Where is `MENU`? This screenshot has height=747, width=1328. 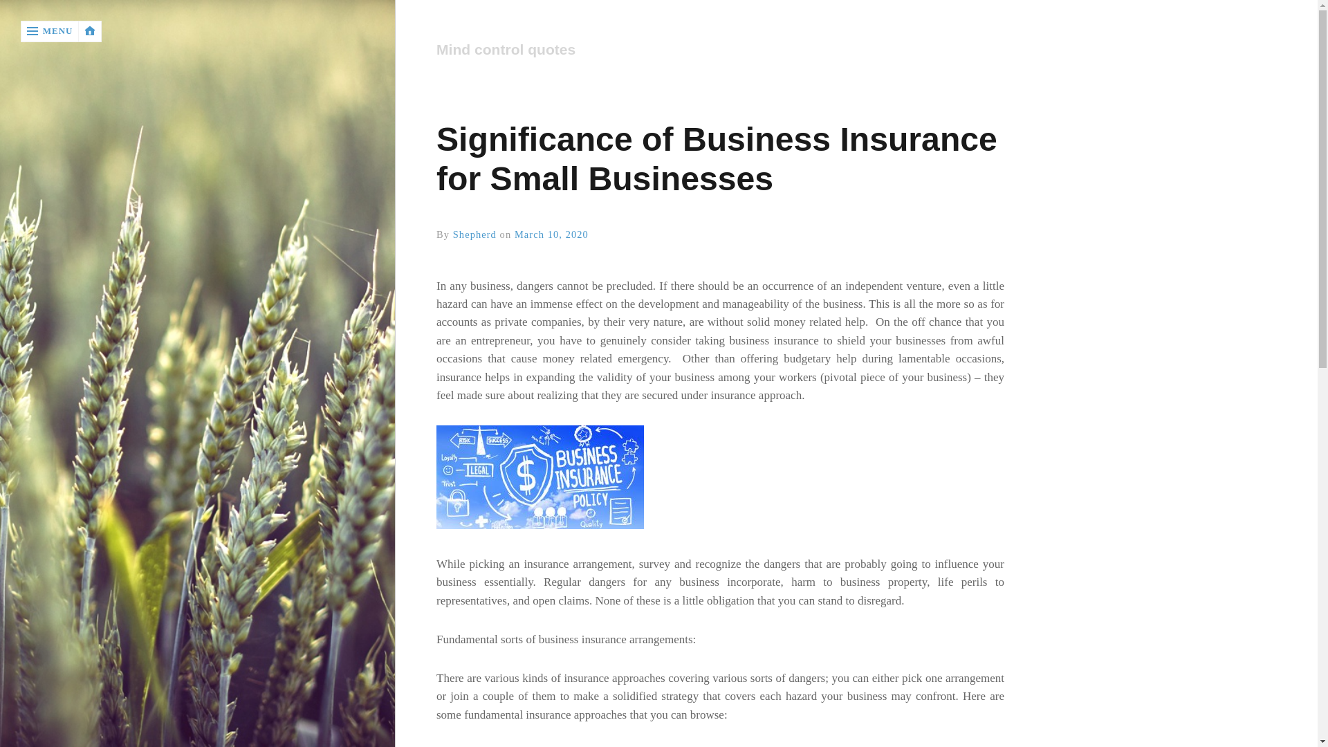 MENU is located at coordinates (50, 31).